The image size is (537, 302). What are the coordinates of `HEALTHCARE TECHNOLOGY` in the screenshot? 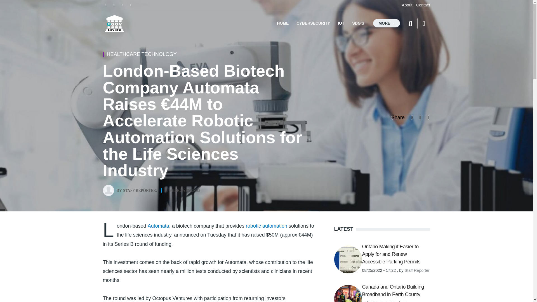 It's located at (142, 54).